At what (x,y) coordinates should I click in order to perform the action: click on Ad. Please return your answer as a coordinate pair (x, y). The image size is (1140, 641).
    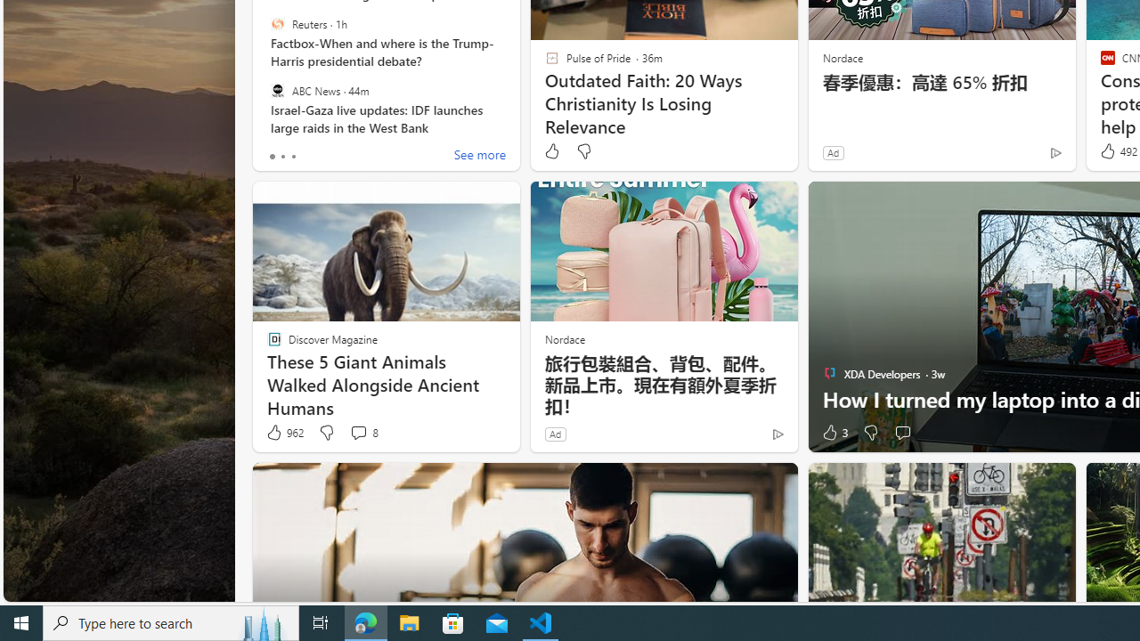
    Looking at the image, I should click on (555, 434).